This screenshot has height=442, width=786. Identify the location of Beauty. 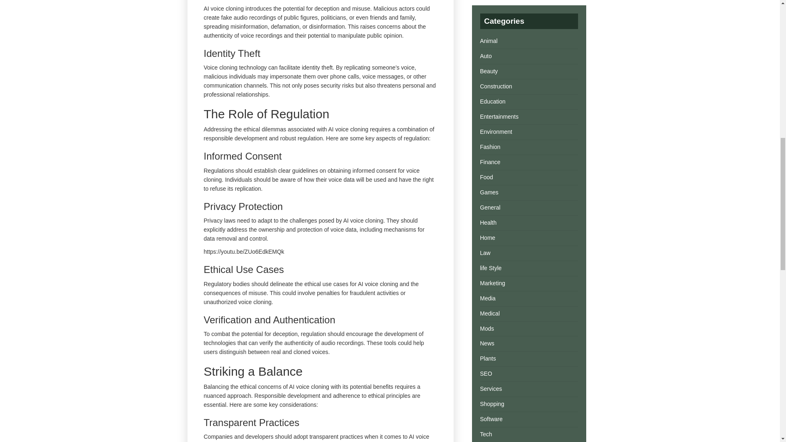
(488, 71).